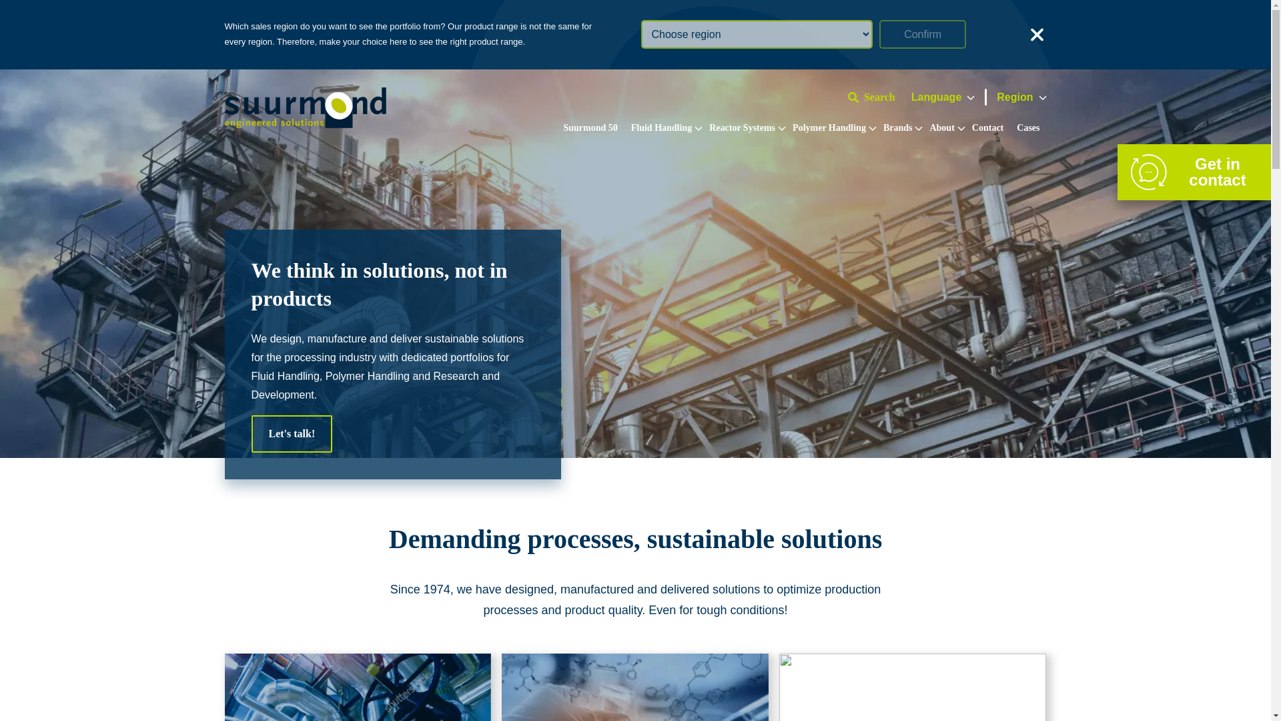  I want to click on Confirm, so click(922, 35).